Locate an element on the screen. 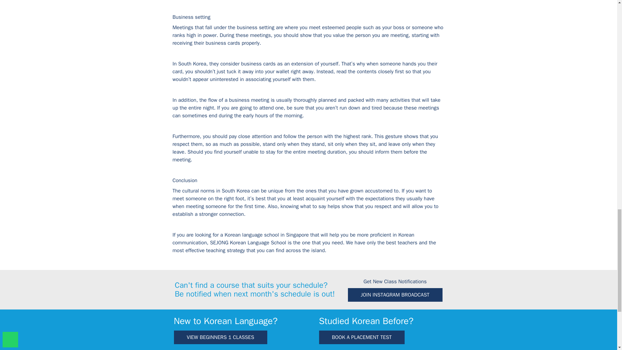 The height and width of the screenshot is (350, 622). BOOK A PLACEMENT TEST is located at coordinates (362, 337).